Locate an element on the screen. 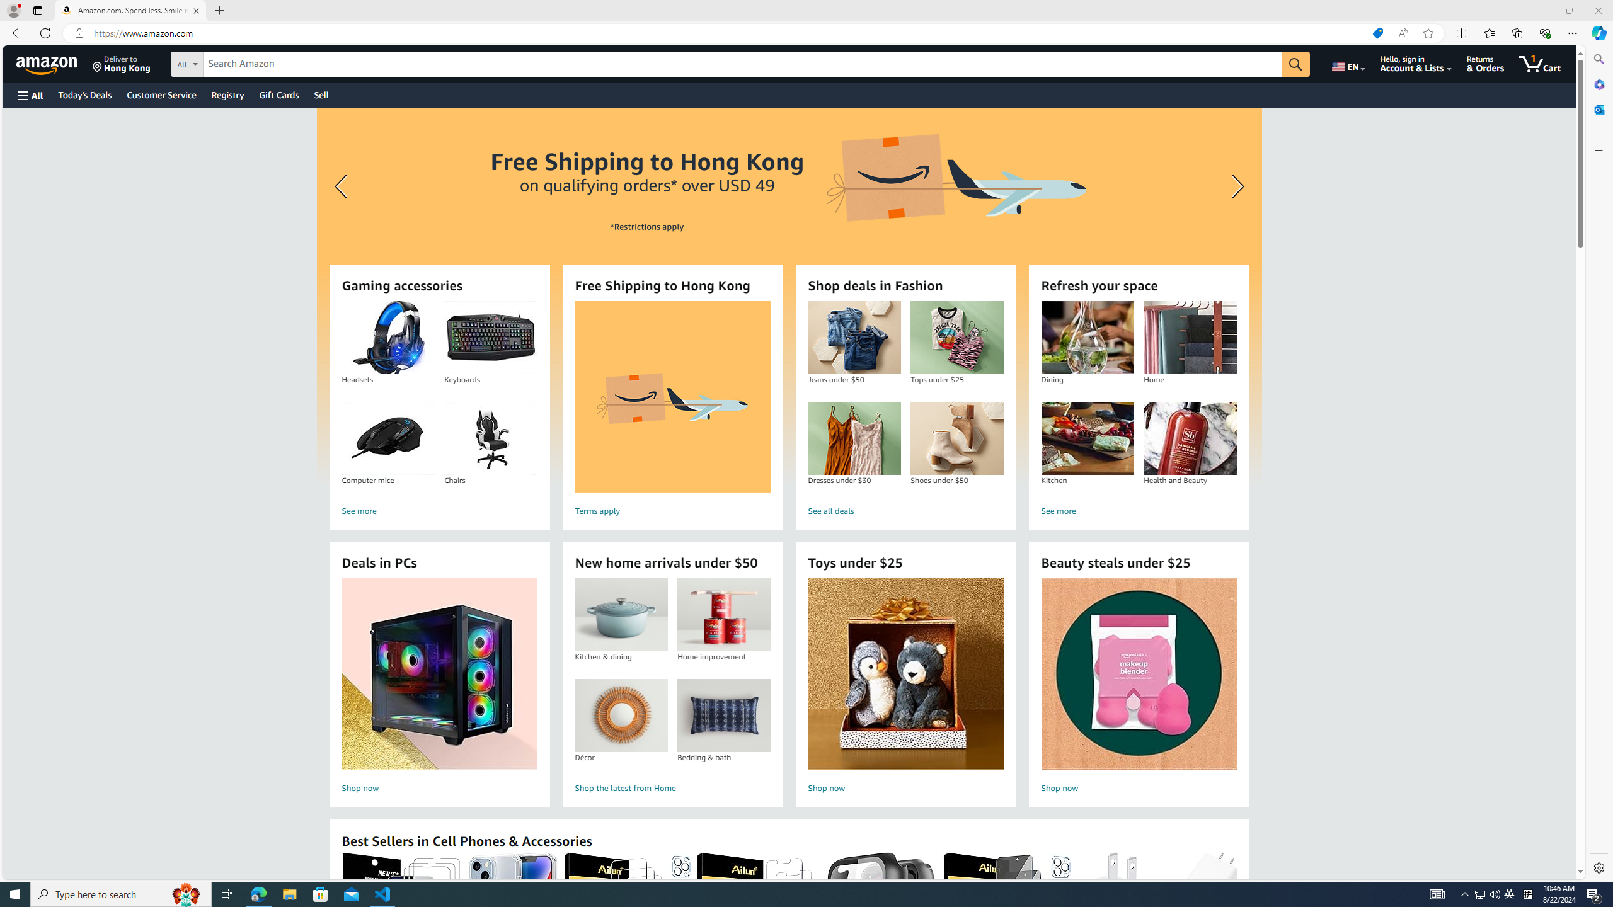  Action Center, 2 new notifications is located at coordinates (1594, 894).